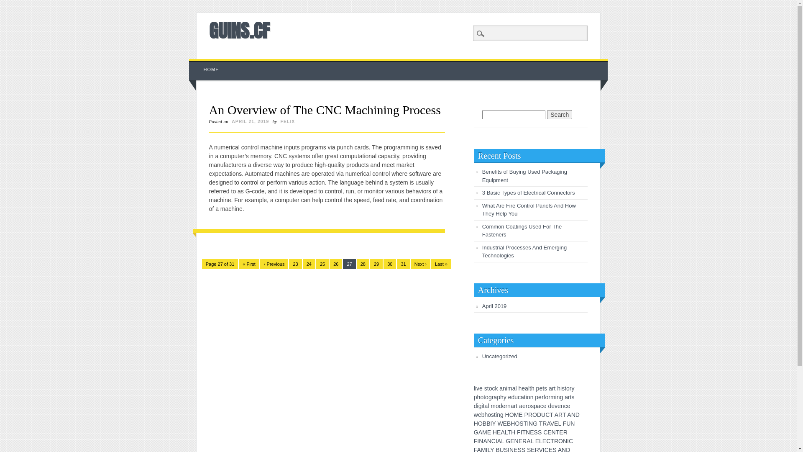 The height and width of the screenshot is (452, 803). Describe the element at coordinates (530, 388) in the screenshot. I see `t` at that location.